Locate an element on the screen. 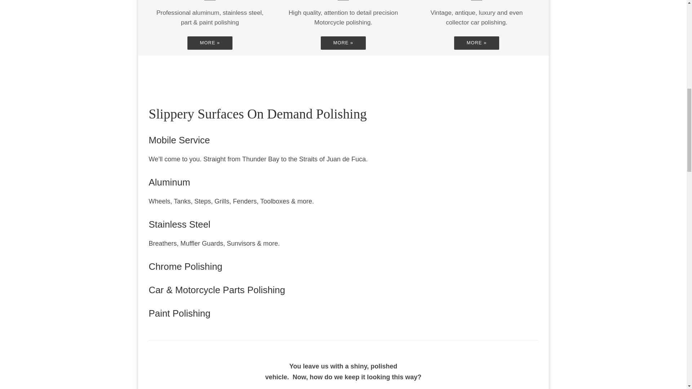 The height and width of the screenshot is (389, 692). Motorcycle Polishing is located at coordinates (343, 43).